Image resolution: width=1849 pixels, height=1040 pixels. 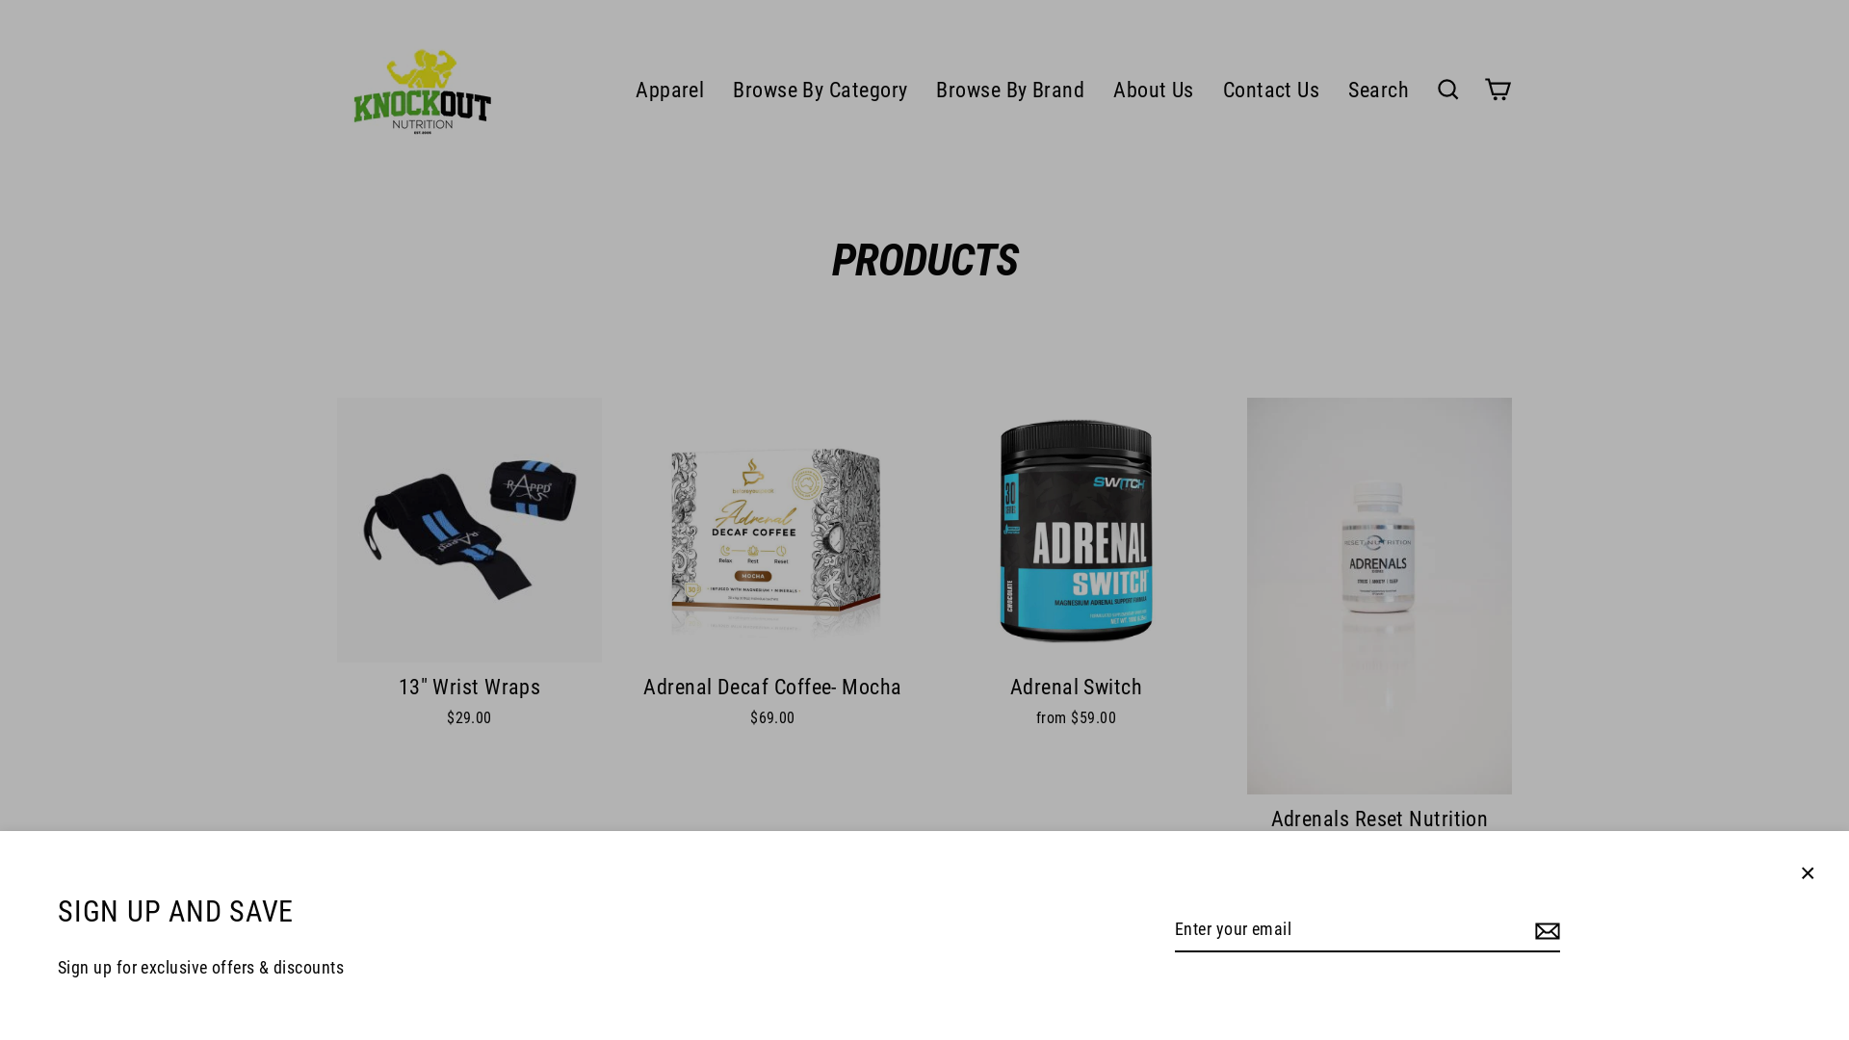 What do you see at coordinates (1010, 90) in the screenshot?
I see `Browse By Brand` at bounding box center [1010, 90].